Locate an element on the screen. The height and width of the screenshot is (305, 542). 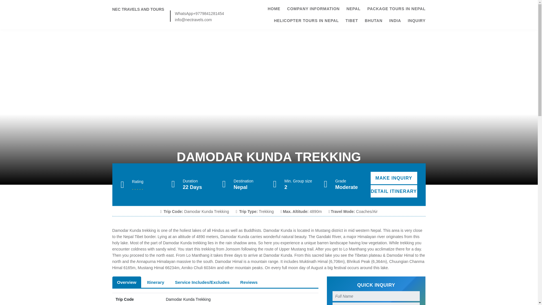
PACKAGE TOURS IN NEPAL is located at coordinates (396, 8).